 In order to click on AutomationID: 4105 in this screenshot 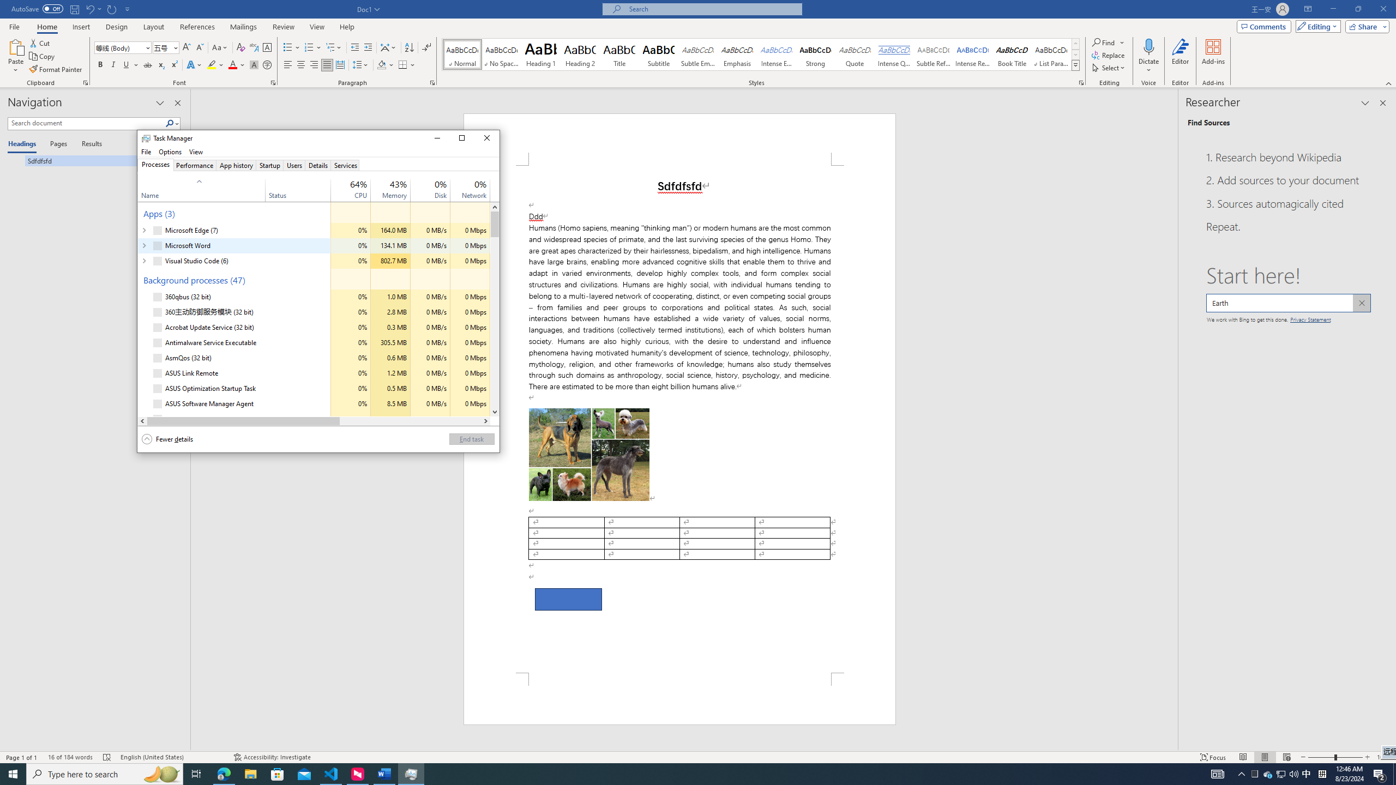, I will do `click(1218, 774)`.